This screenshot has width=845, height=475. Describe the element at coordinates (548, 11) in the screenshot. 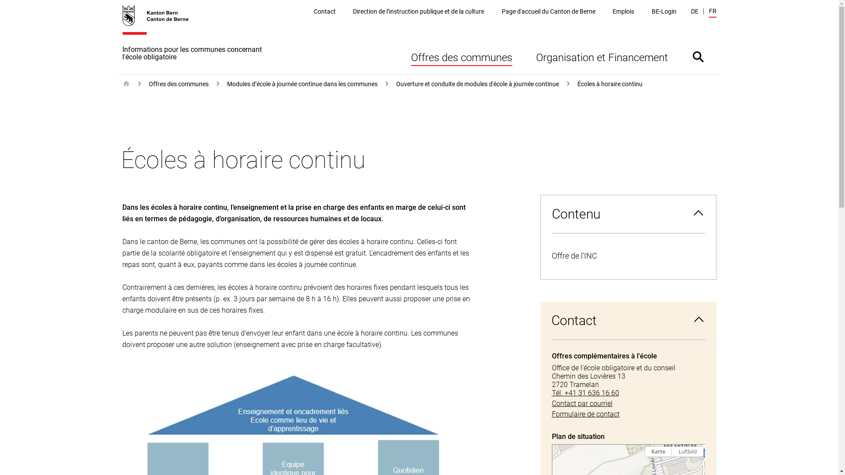

I see `Page d'accueil du Canton de Berne` at that location.